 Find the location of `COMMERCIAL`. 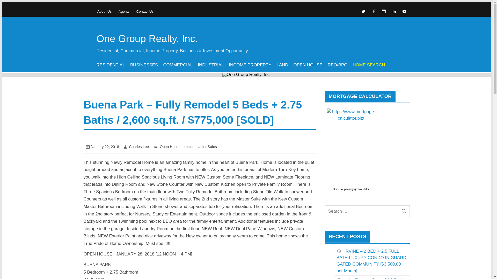

COMMERCIAL is located at coordinates (178, 65).